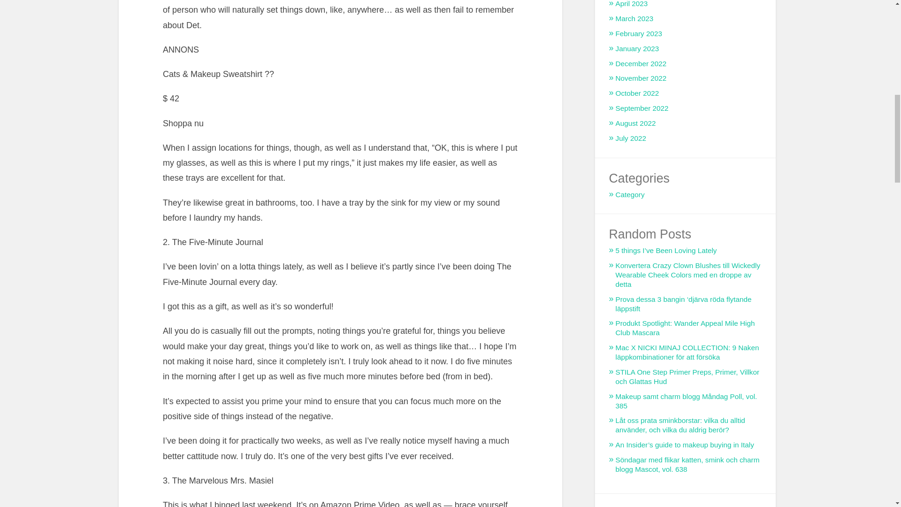  I want to click on December 2022, so click(641, 63).